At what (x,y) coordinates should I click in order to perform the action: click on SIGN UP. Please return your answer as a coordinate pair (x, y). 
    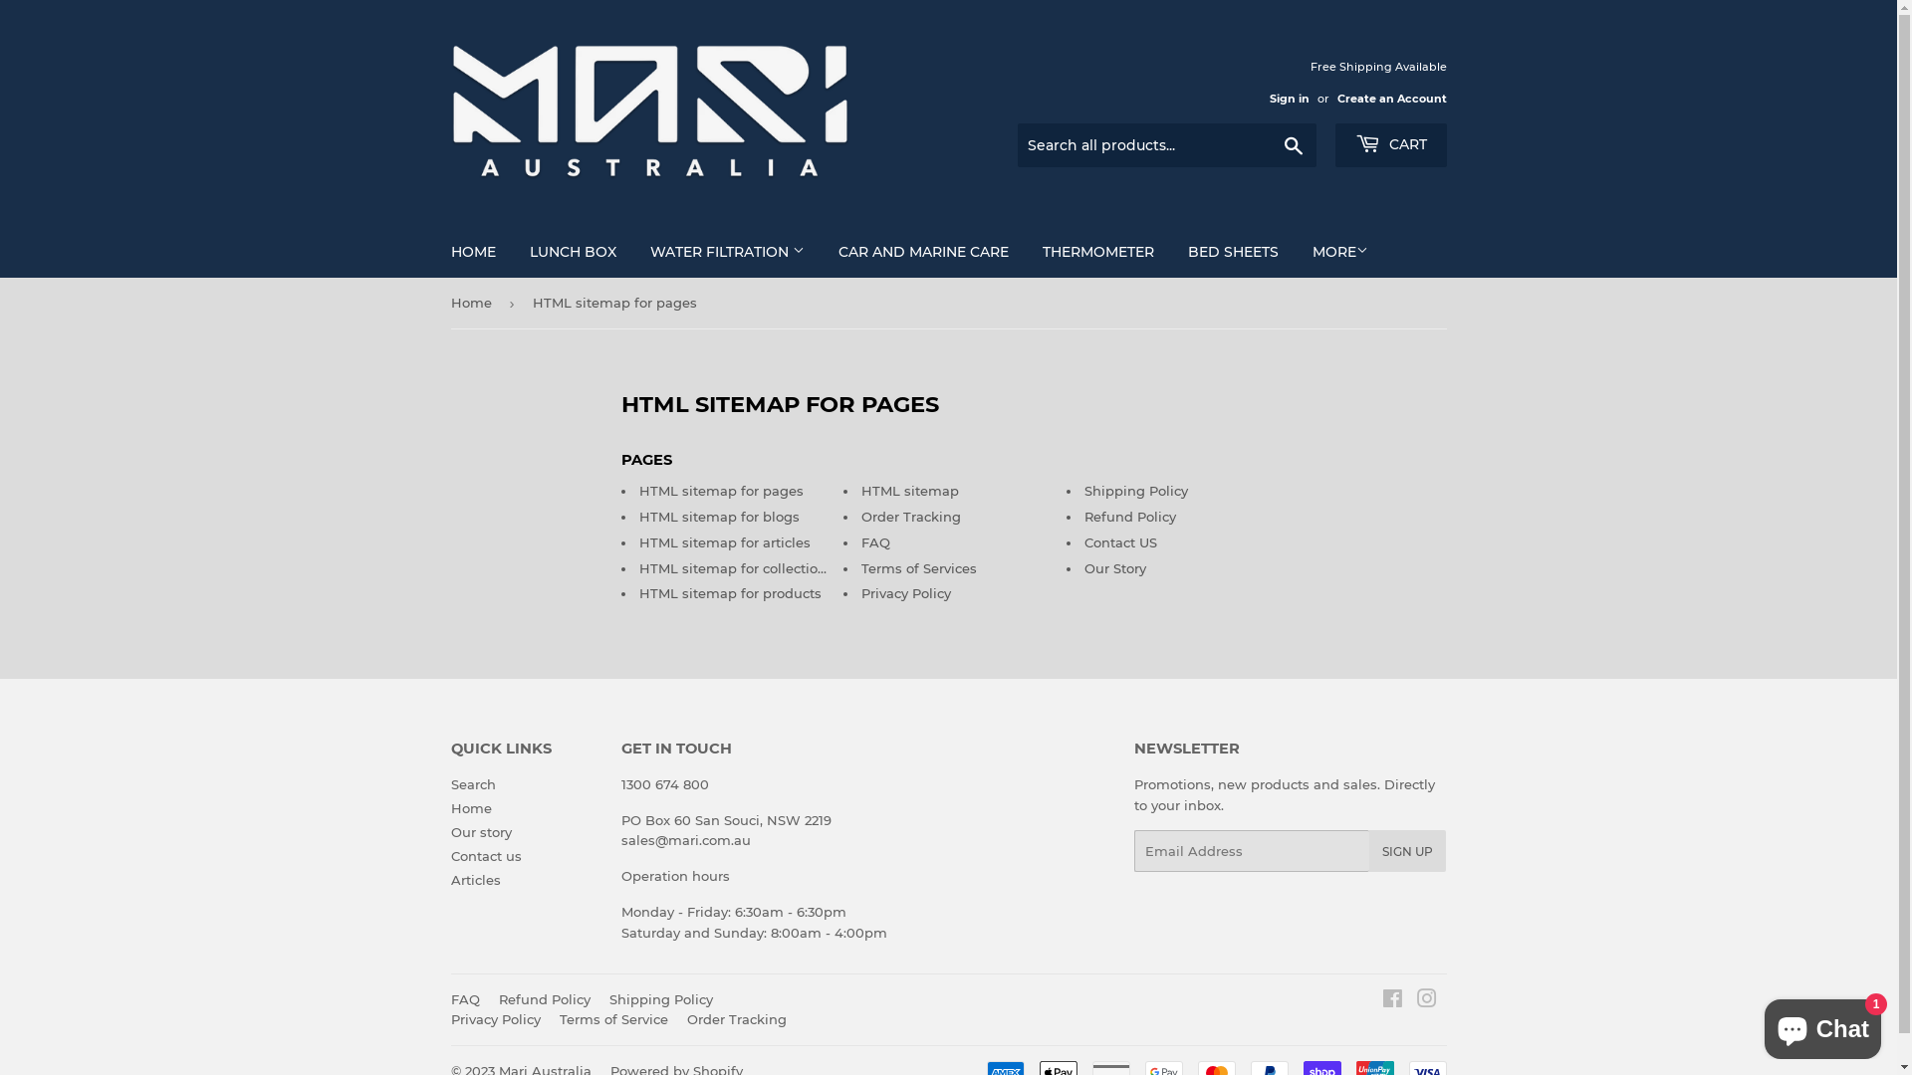
    Looking at the image, I should click on (1408, 851).